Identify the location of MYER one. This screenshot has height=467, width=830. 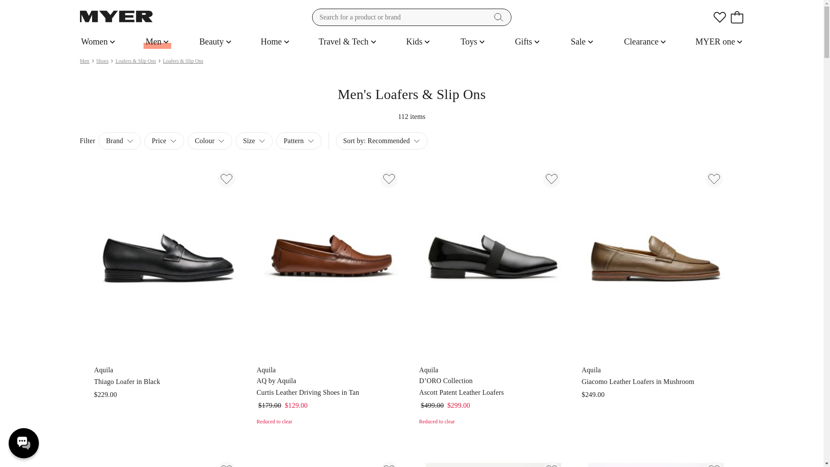
(210, 141).